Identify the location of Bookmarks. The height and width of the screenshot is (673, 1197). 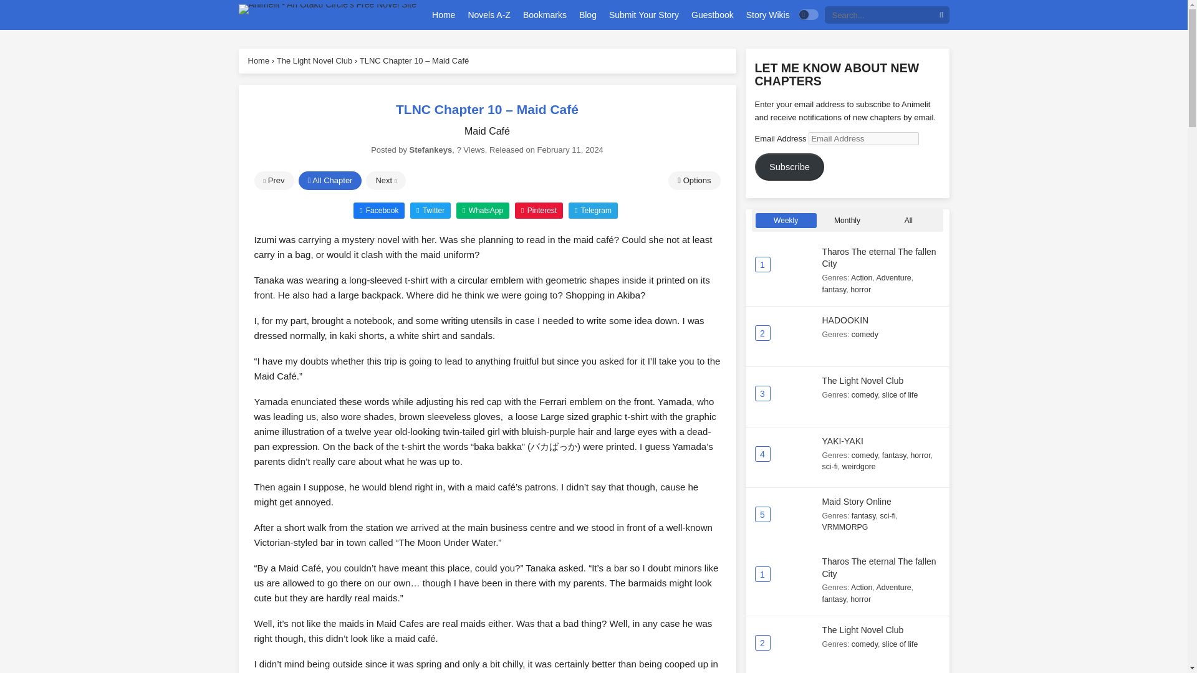
(544, 15).